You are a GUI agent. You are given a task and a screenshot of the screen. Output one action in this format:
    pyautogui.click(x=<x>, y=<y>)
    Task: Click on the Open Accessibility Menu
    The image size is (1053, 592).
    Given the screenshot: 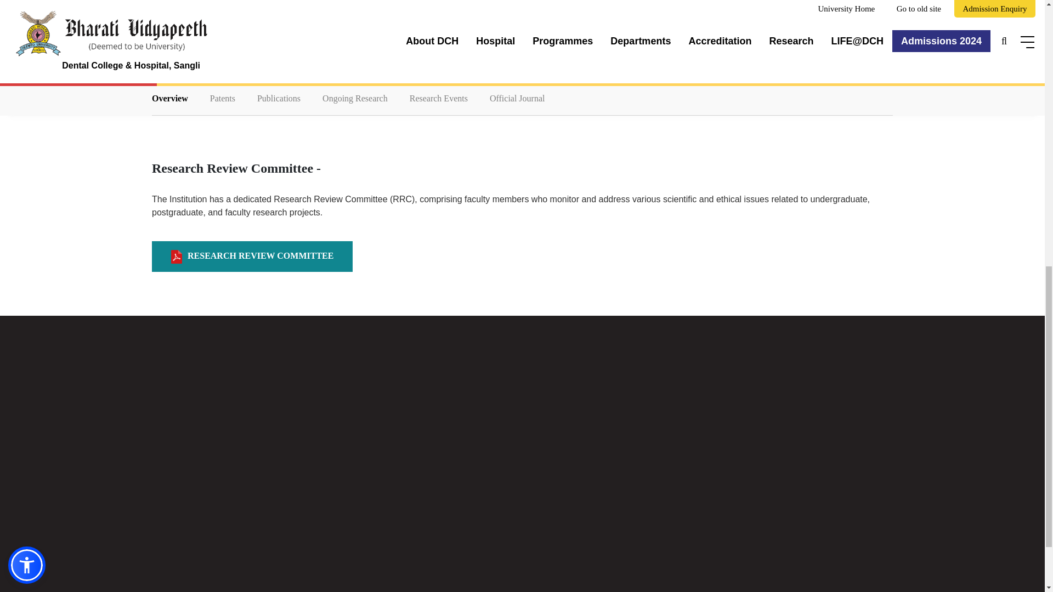 What is the action you would take?
    pyautogui.click(x=26, y=19)
    